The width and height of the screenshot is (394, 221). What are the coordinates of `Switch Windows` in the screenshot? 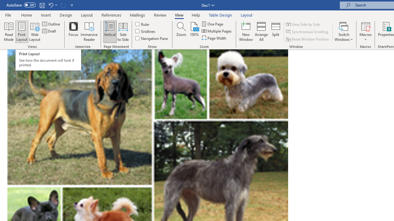 It's located at (303, 24).